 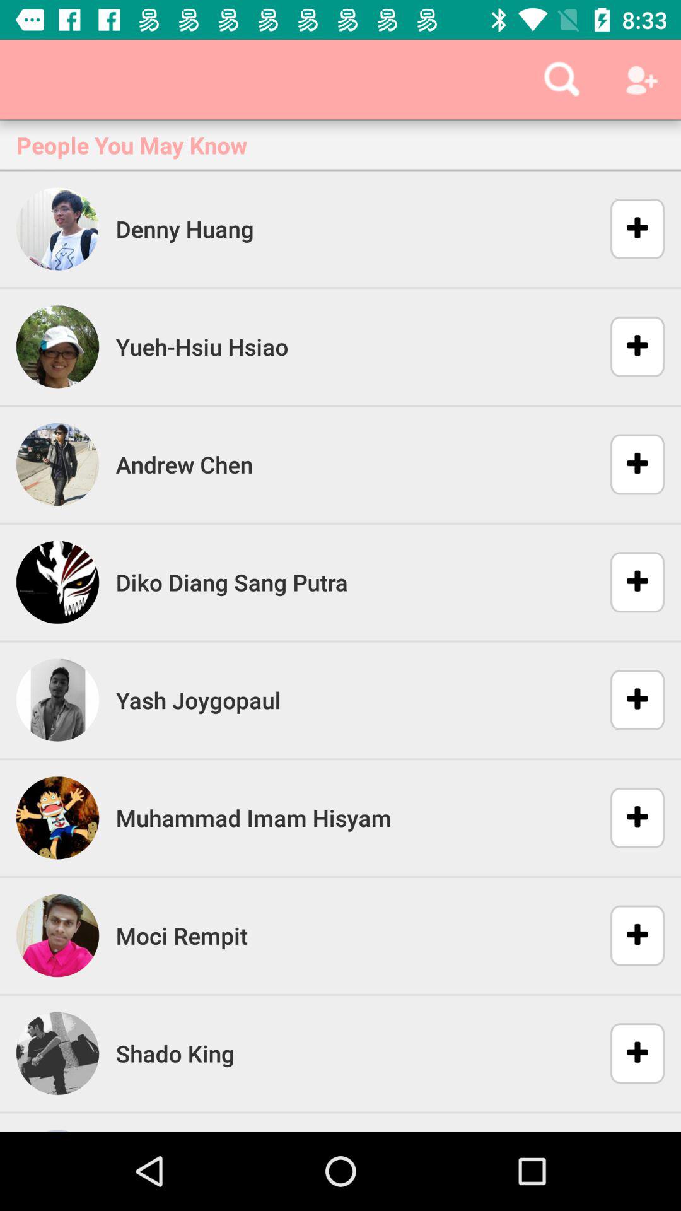 What do you see at coordinates (57, 700) in the screenshot?
I see `click on the image left to yash joygopaul` at bounding box center [57, 700].